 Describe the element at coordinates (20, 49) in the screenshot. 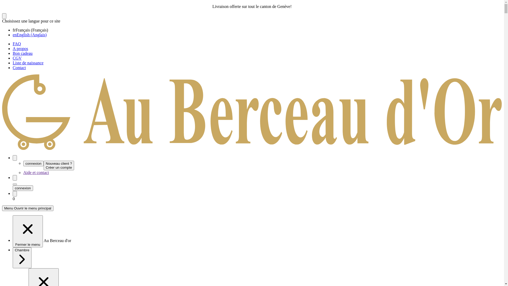

I see `A propos` at that location.